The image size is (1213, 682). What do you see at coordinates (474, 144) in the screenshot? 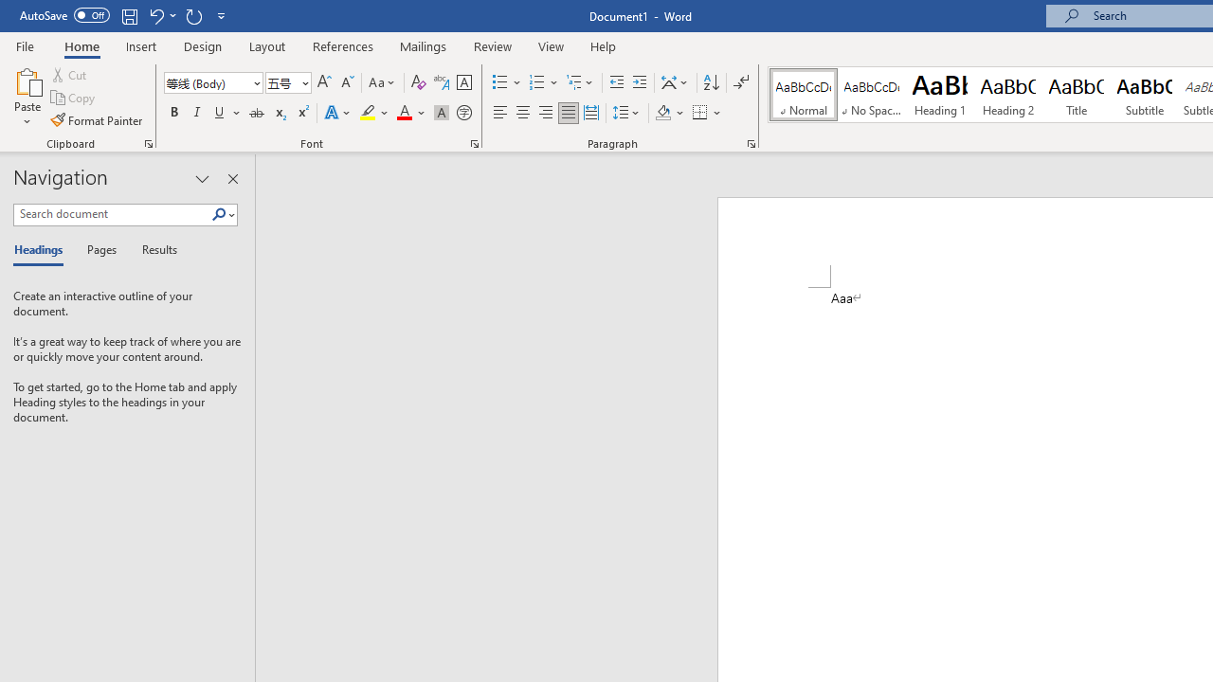
I see `Font...` at bounding box center [474, 144].